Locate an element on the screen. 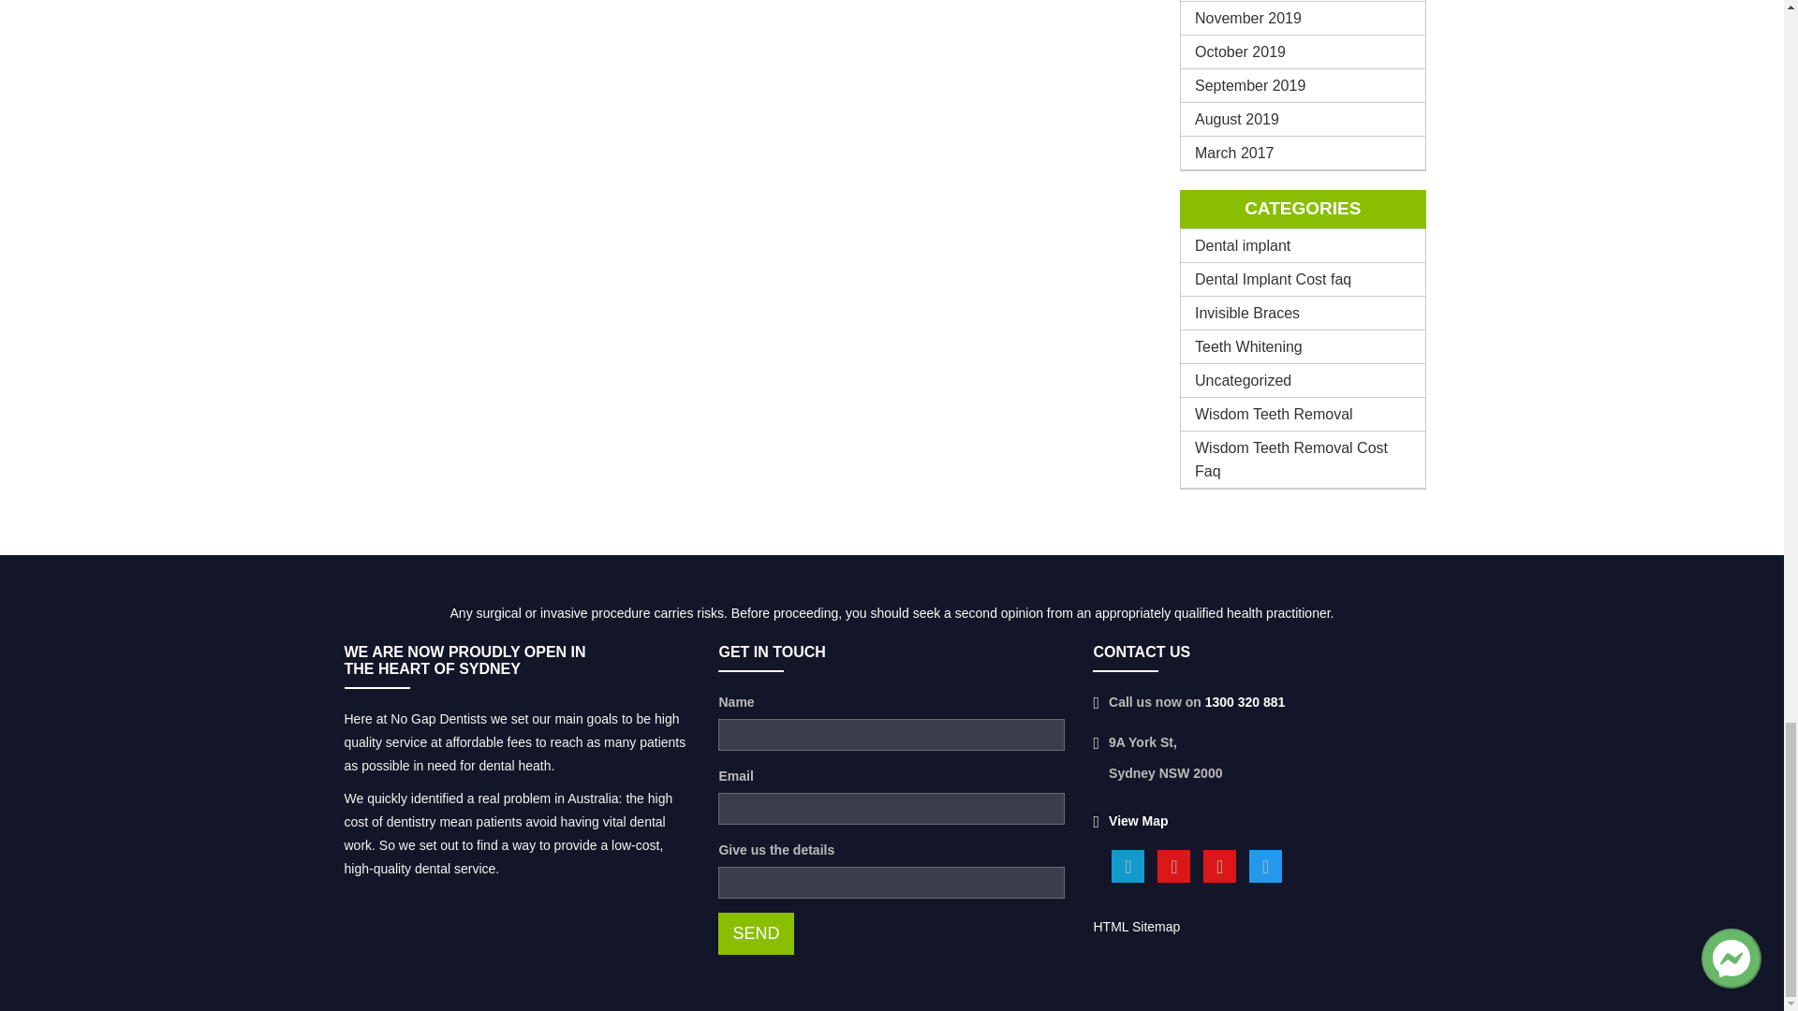 The image size is (1798, 1011). SEND is located at coordinates (755, 933).